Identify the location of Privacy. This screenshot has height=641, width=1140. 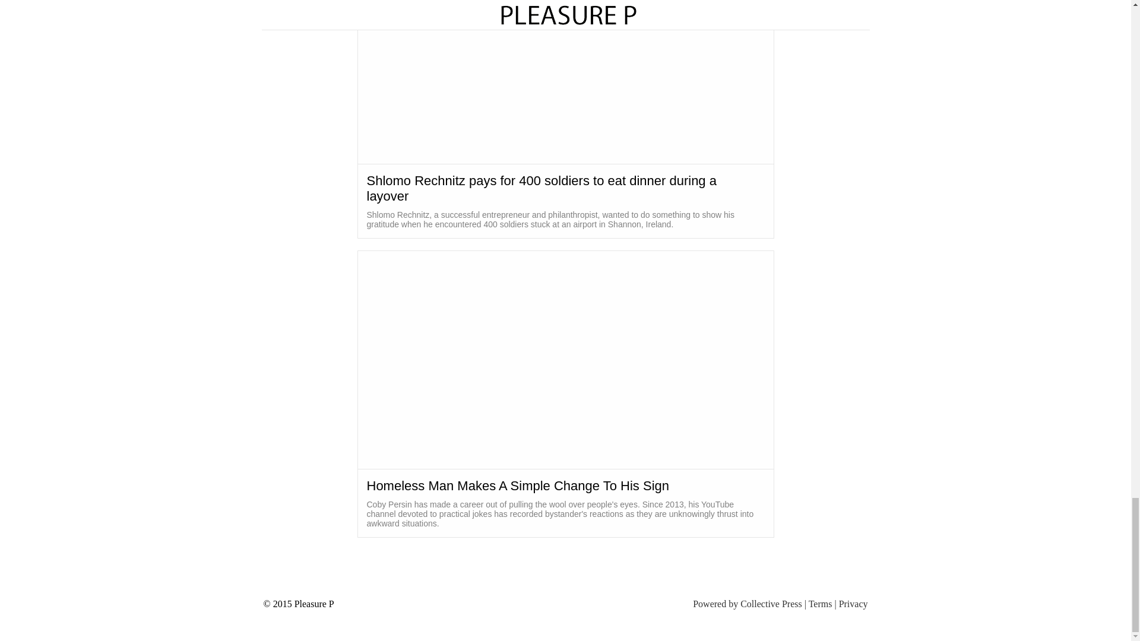
(853, 604).